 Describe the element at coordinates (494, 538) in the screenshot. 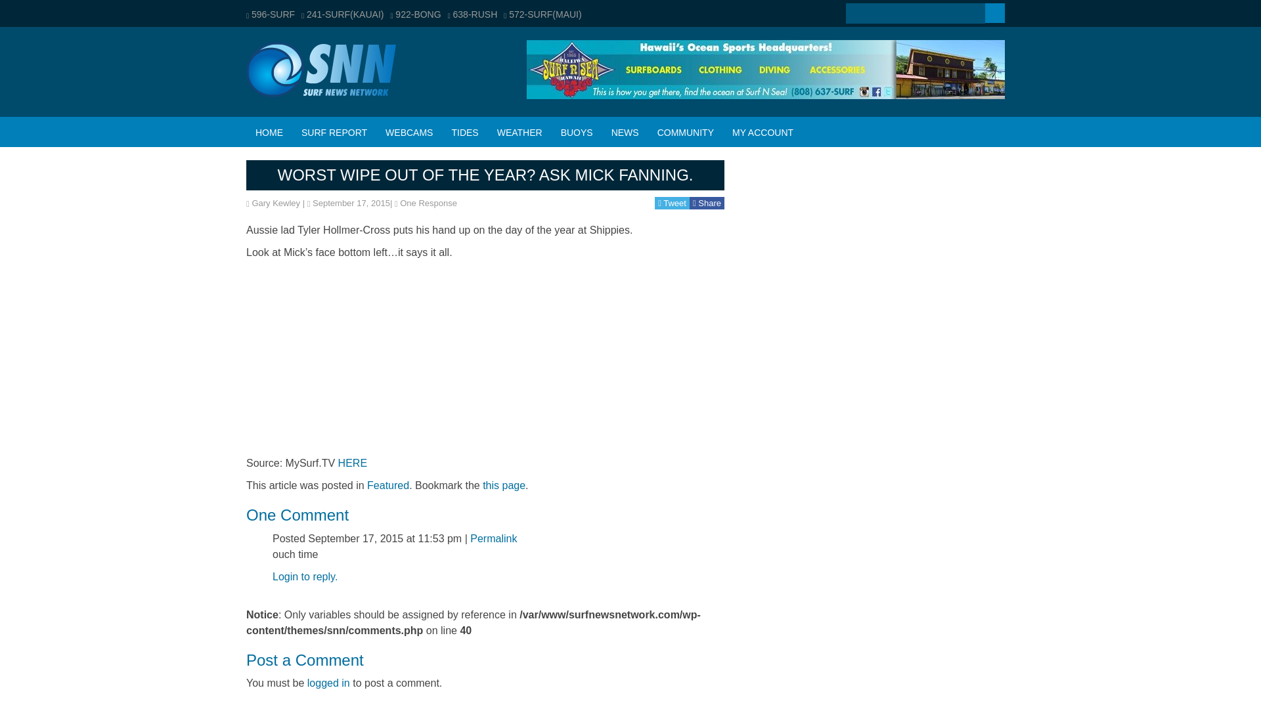

I see `Permalink to this comment` at that location.